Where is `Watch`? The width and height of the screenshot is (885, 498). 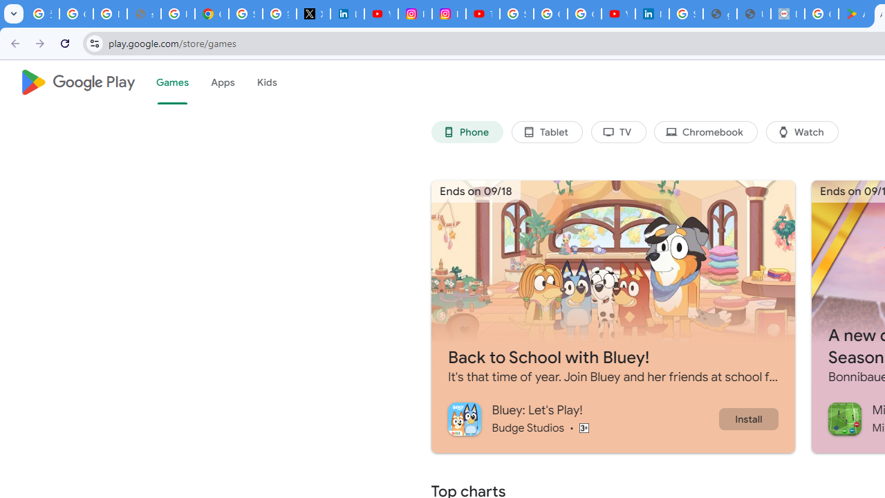 Watch is located at coordinates (802, 131).